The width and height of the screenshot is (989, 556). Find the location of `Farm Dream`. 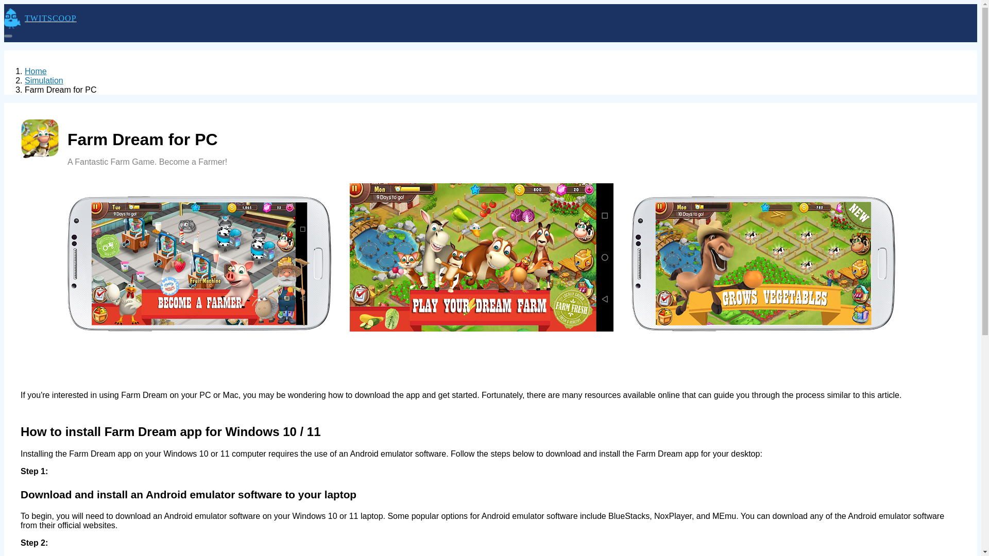

Farm Dream is located at coordinates (40, 138).